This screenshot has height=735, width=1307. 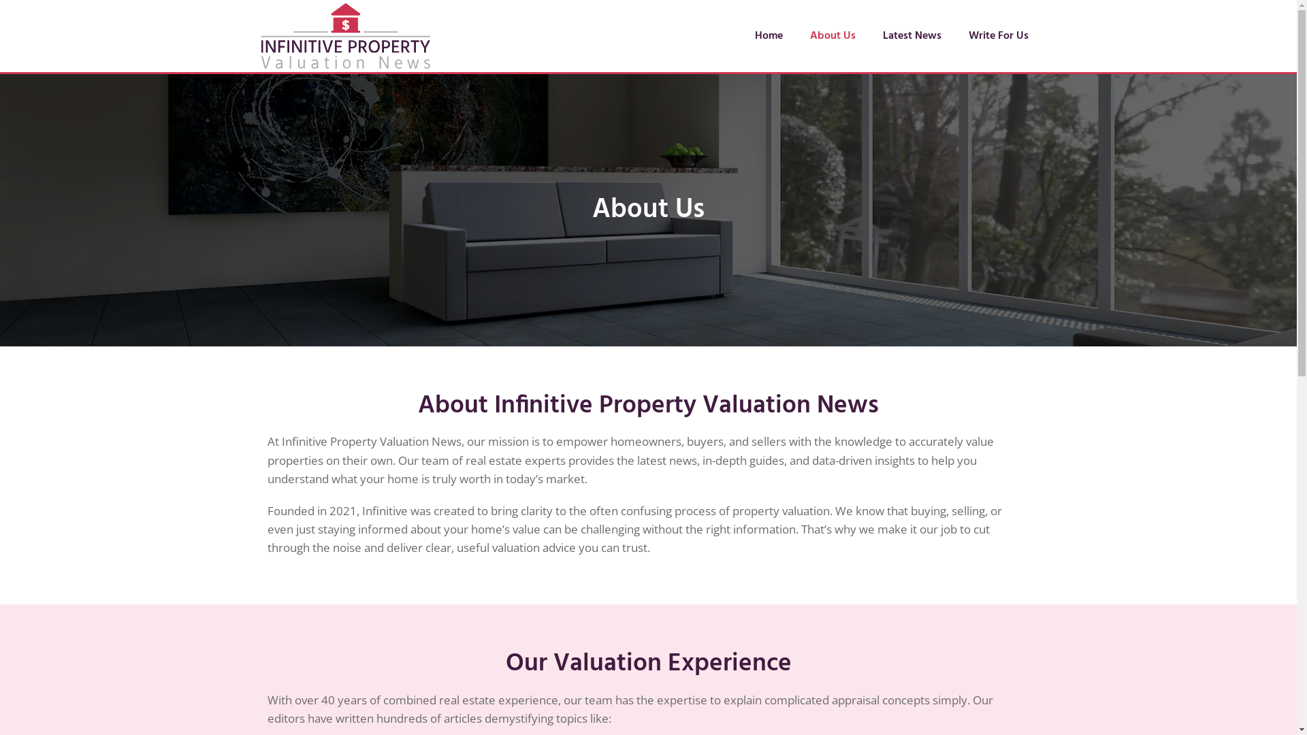 What do you see at coordinates (769, 35) in the screenshot?
I see `Home` at bounding box center [769, 35].